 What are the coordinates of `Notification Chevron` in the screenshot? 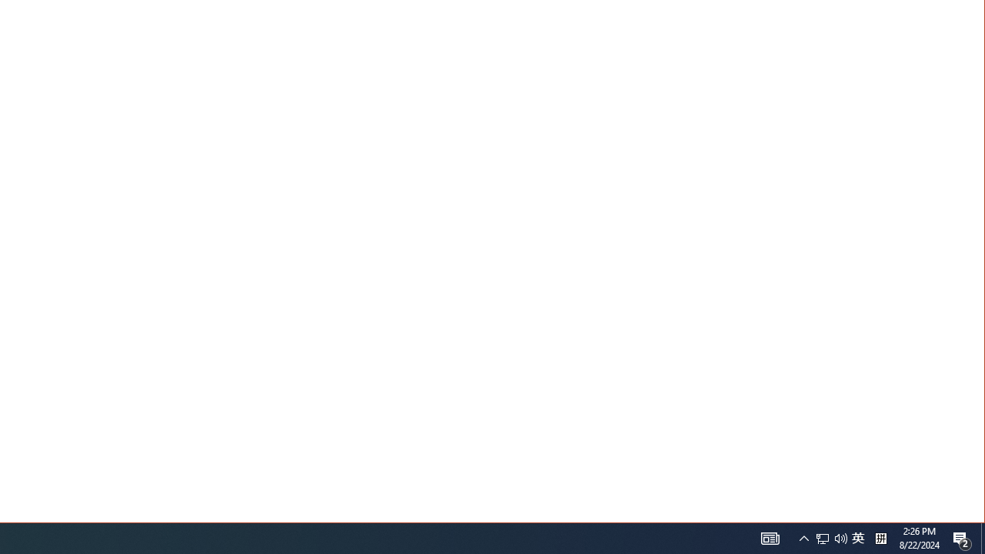 It's located at (803, 539).